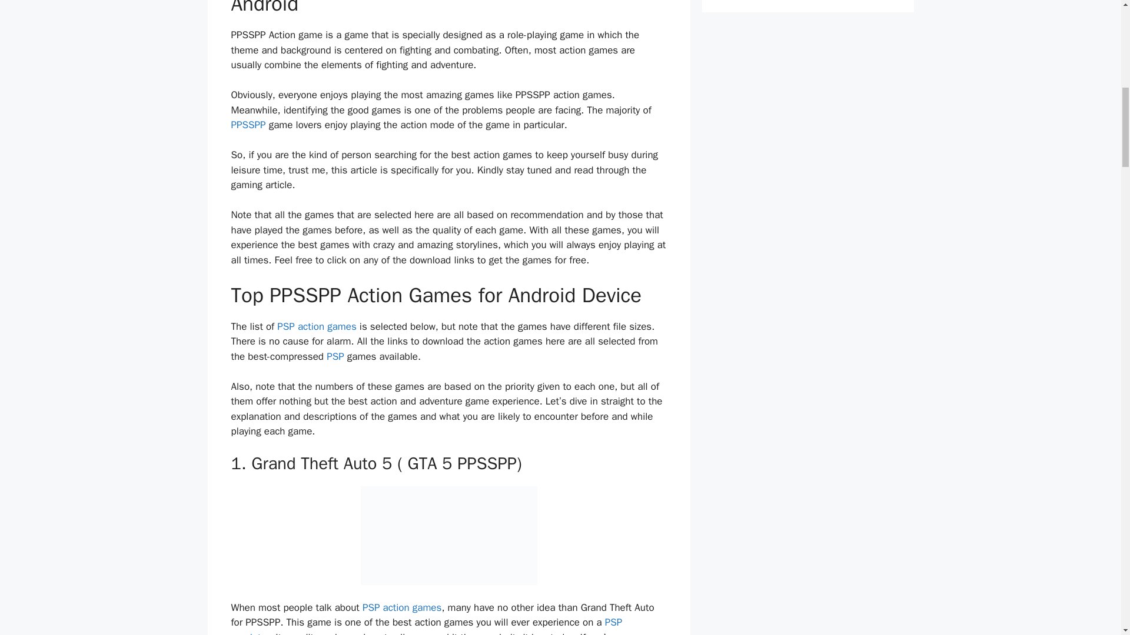 Image resolution: width=1130 pixels, height=635 pixels. I want to click on PPSSPP, so click(248, 125).